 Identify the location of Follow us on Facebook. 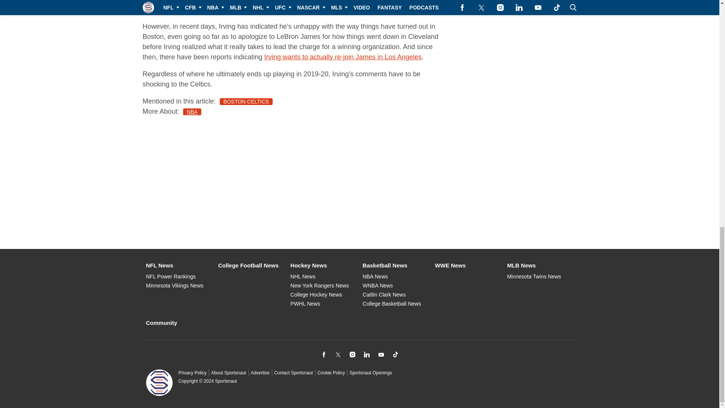
(323, 354).